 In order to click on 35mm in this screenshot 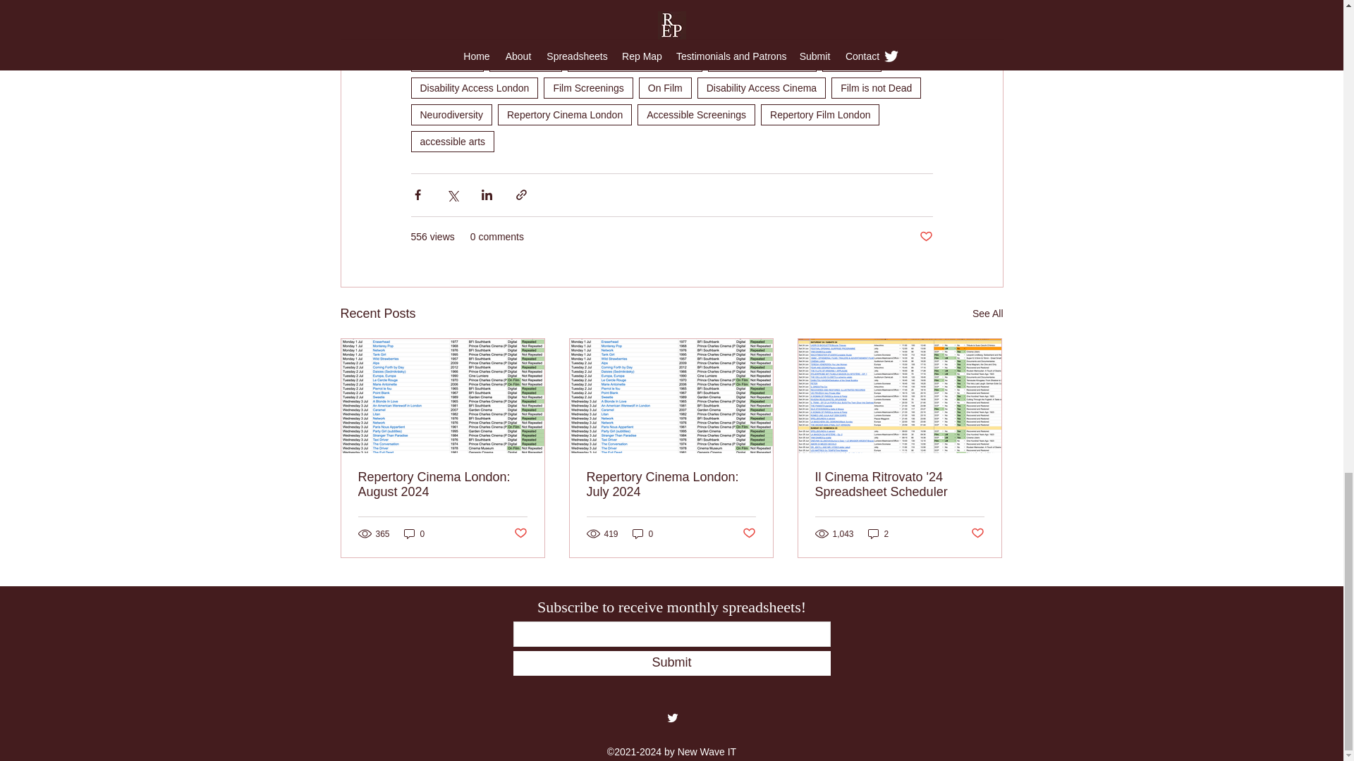, I will do `click(600, 34)`.